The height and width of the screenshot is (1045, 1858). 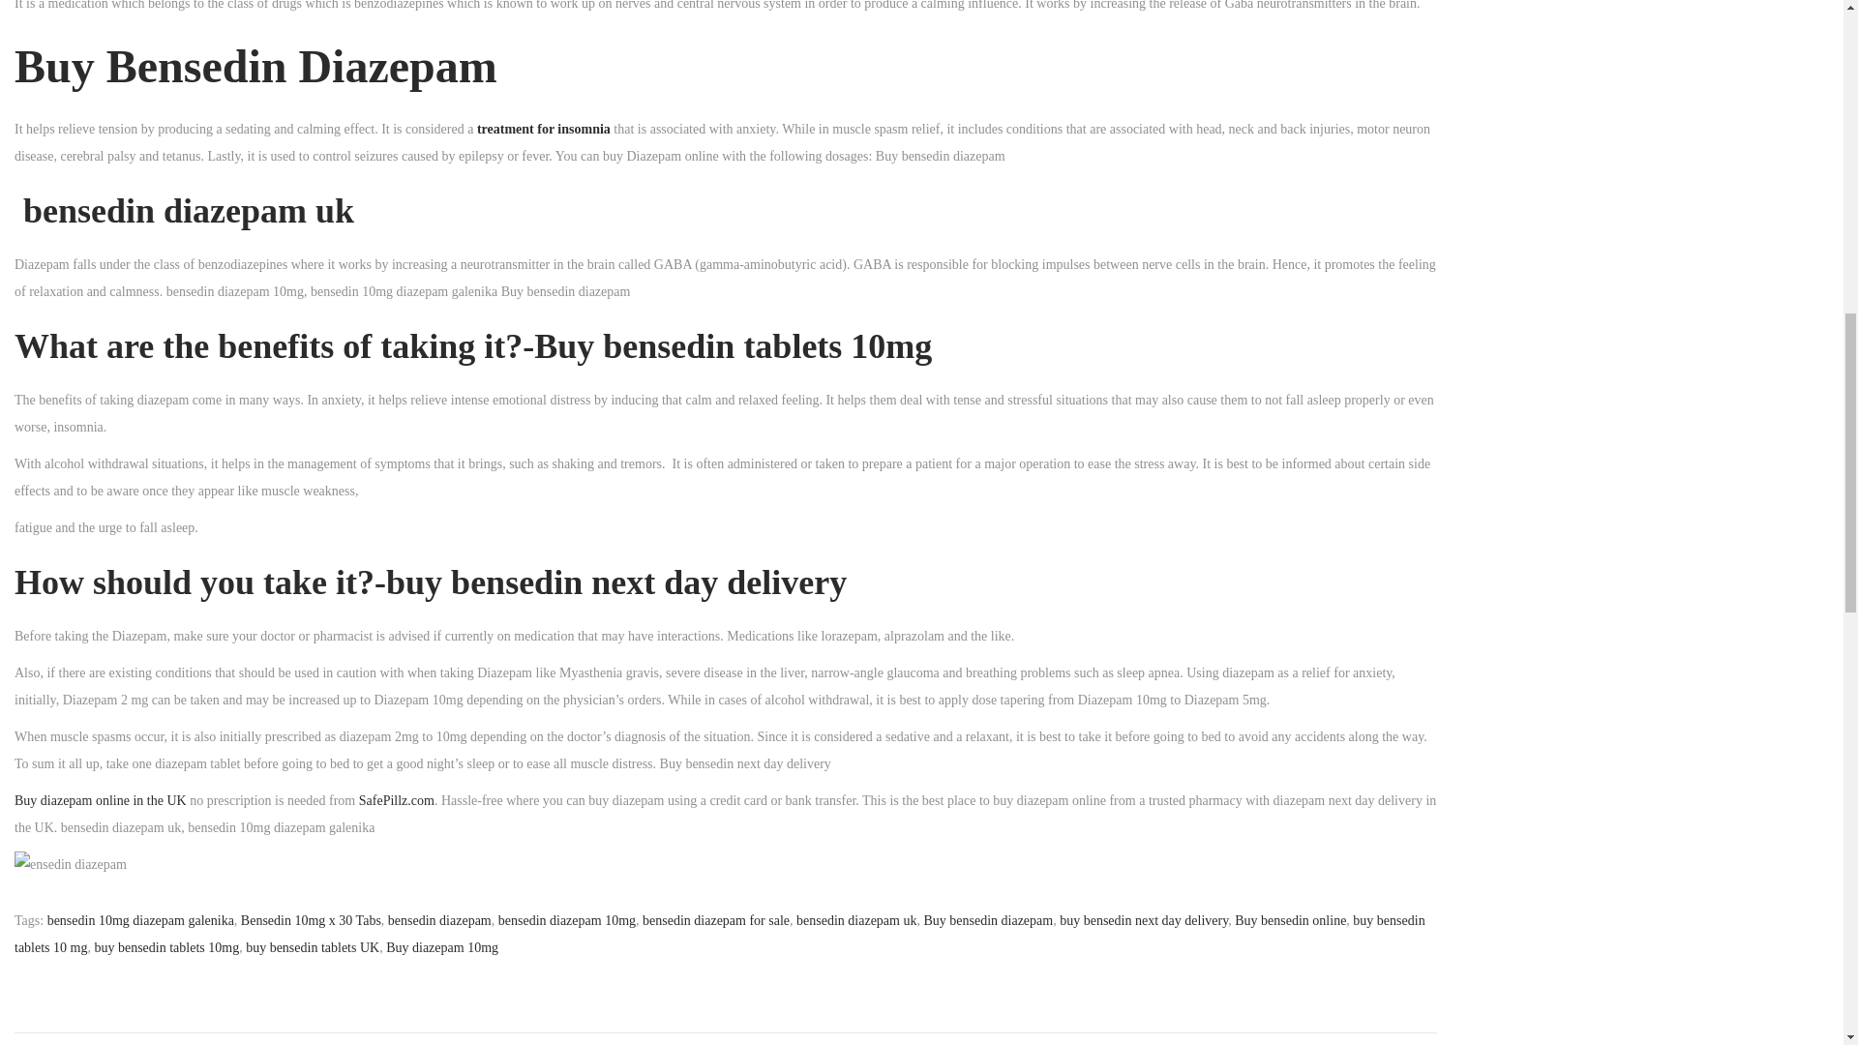 What do you see at coordinates (439, 920) in the screenshot?
I see `bensedin diazepam` at bounding box center [439, 920].